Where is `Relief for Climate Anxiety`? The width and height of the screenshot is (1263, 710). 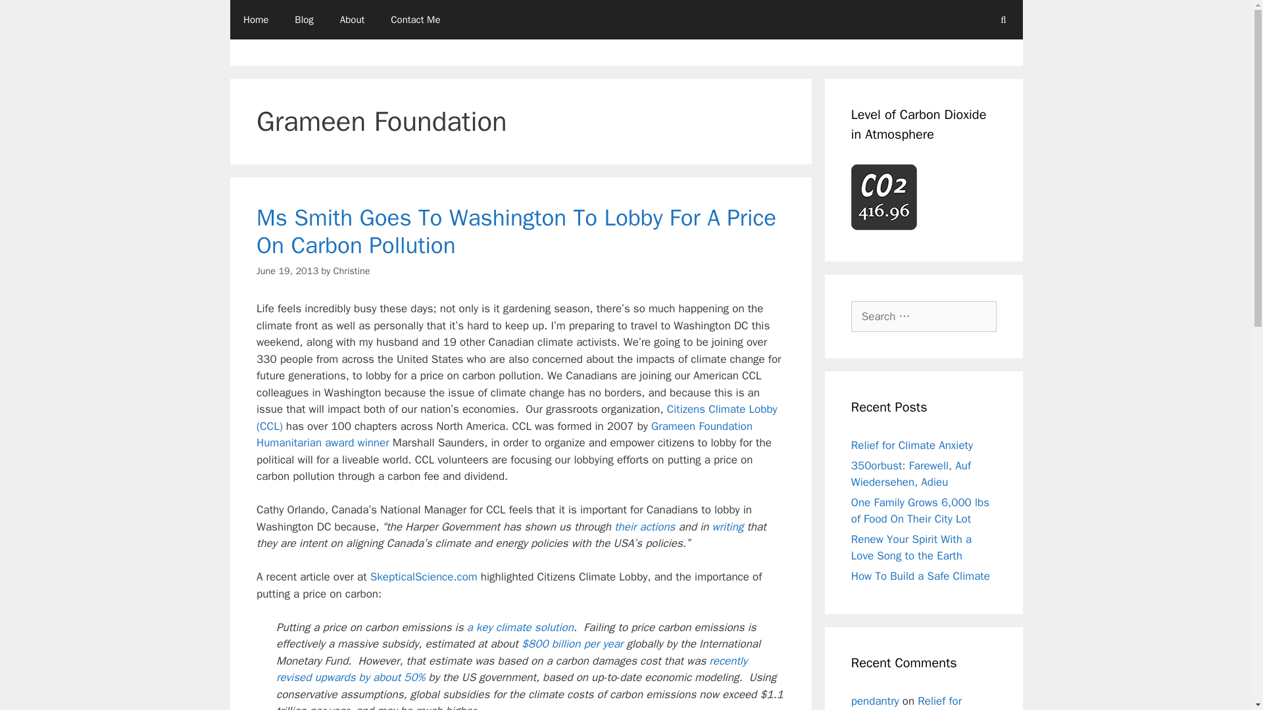 Relief for Climate Anxiety is located at coordinates (912, 445).